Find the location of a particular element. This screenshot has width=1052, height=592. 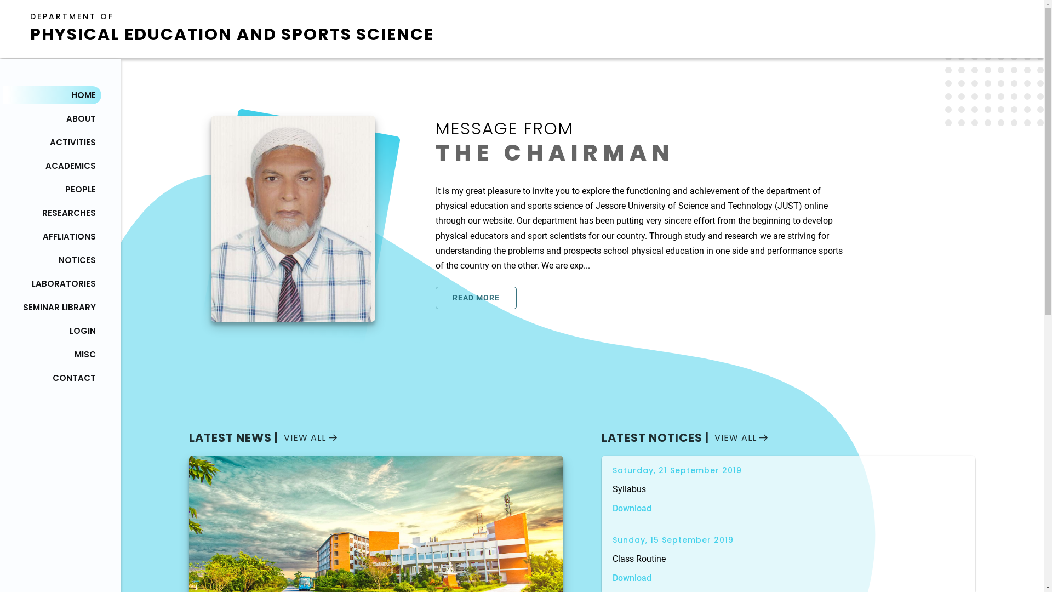

CONTACT is located at coordinates (52, 378).